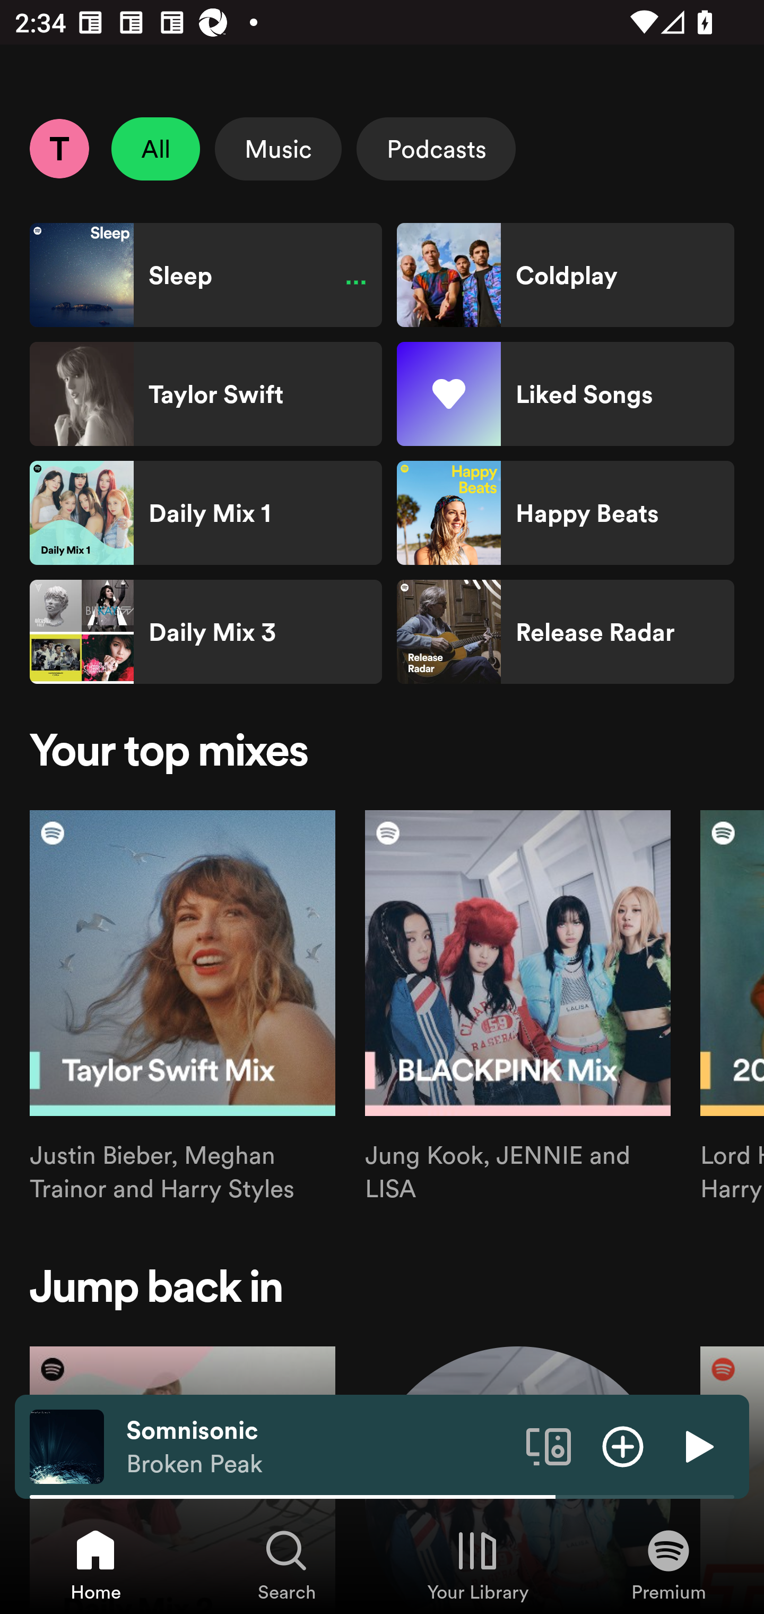  I want to click on Home, Tab 1 of 4 Home Home, so click(95, 1564).